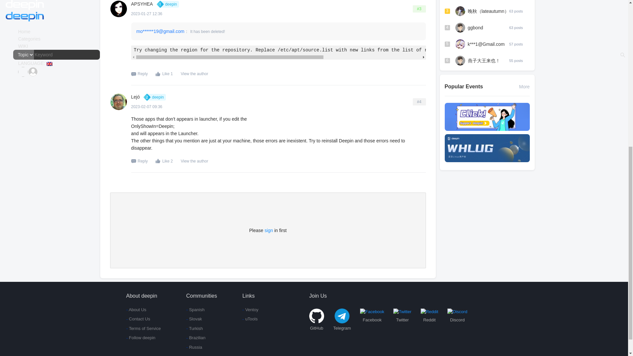  I want to click on 2023-01-27T04:36:07.764Z, so click(155, 14).